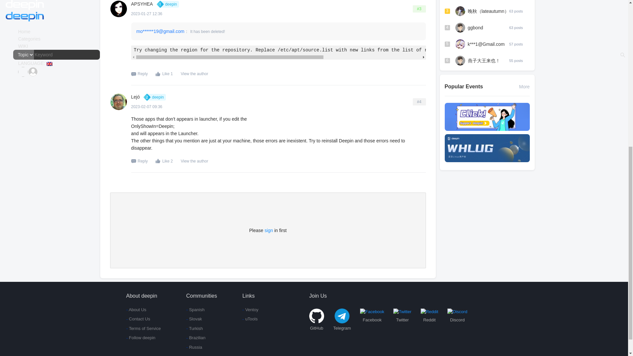  I want to click on 2023-01-27T04:36:07.764Z, so click(155, 14).